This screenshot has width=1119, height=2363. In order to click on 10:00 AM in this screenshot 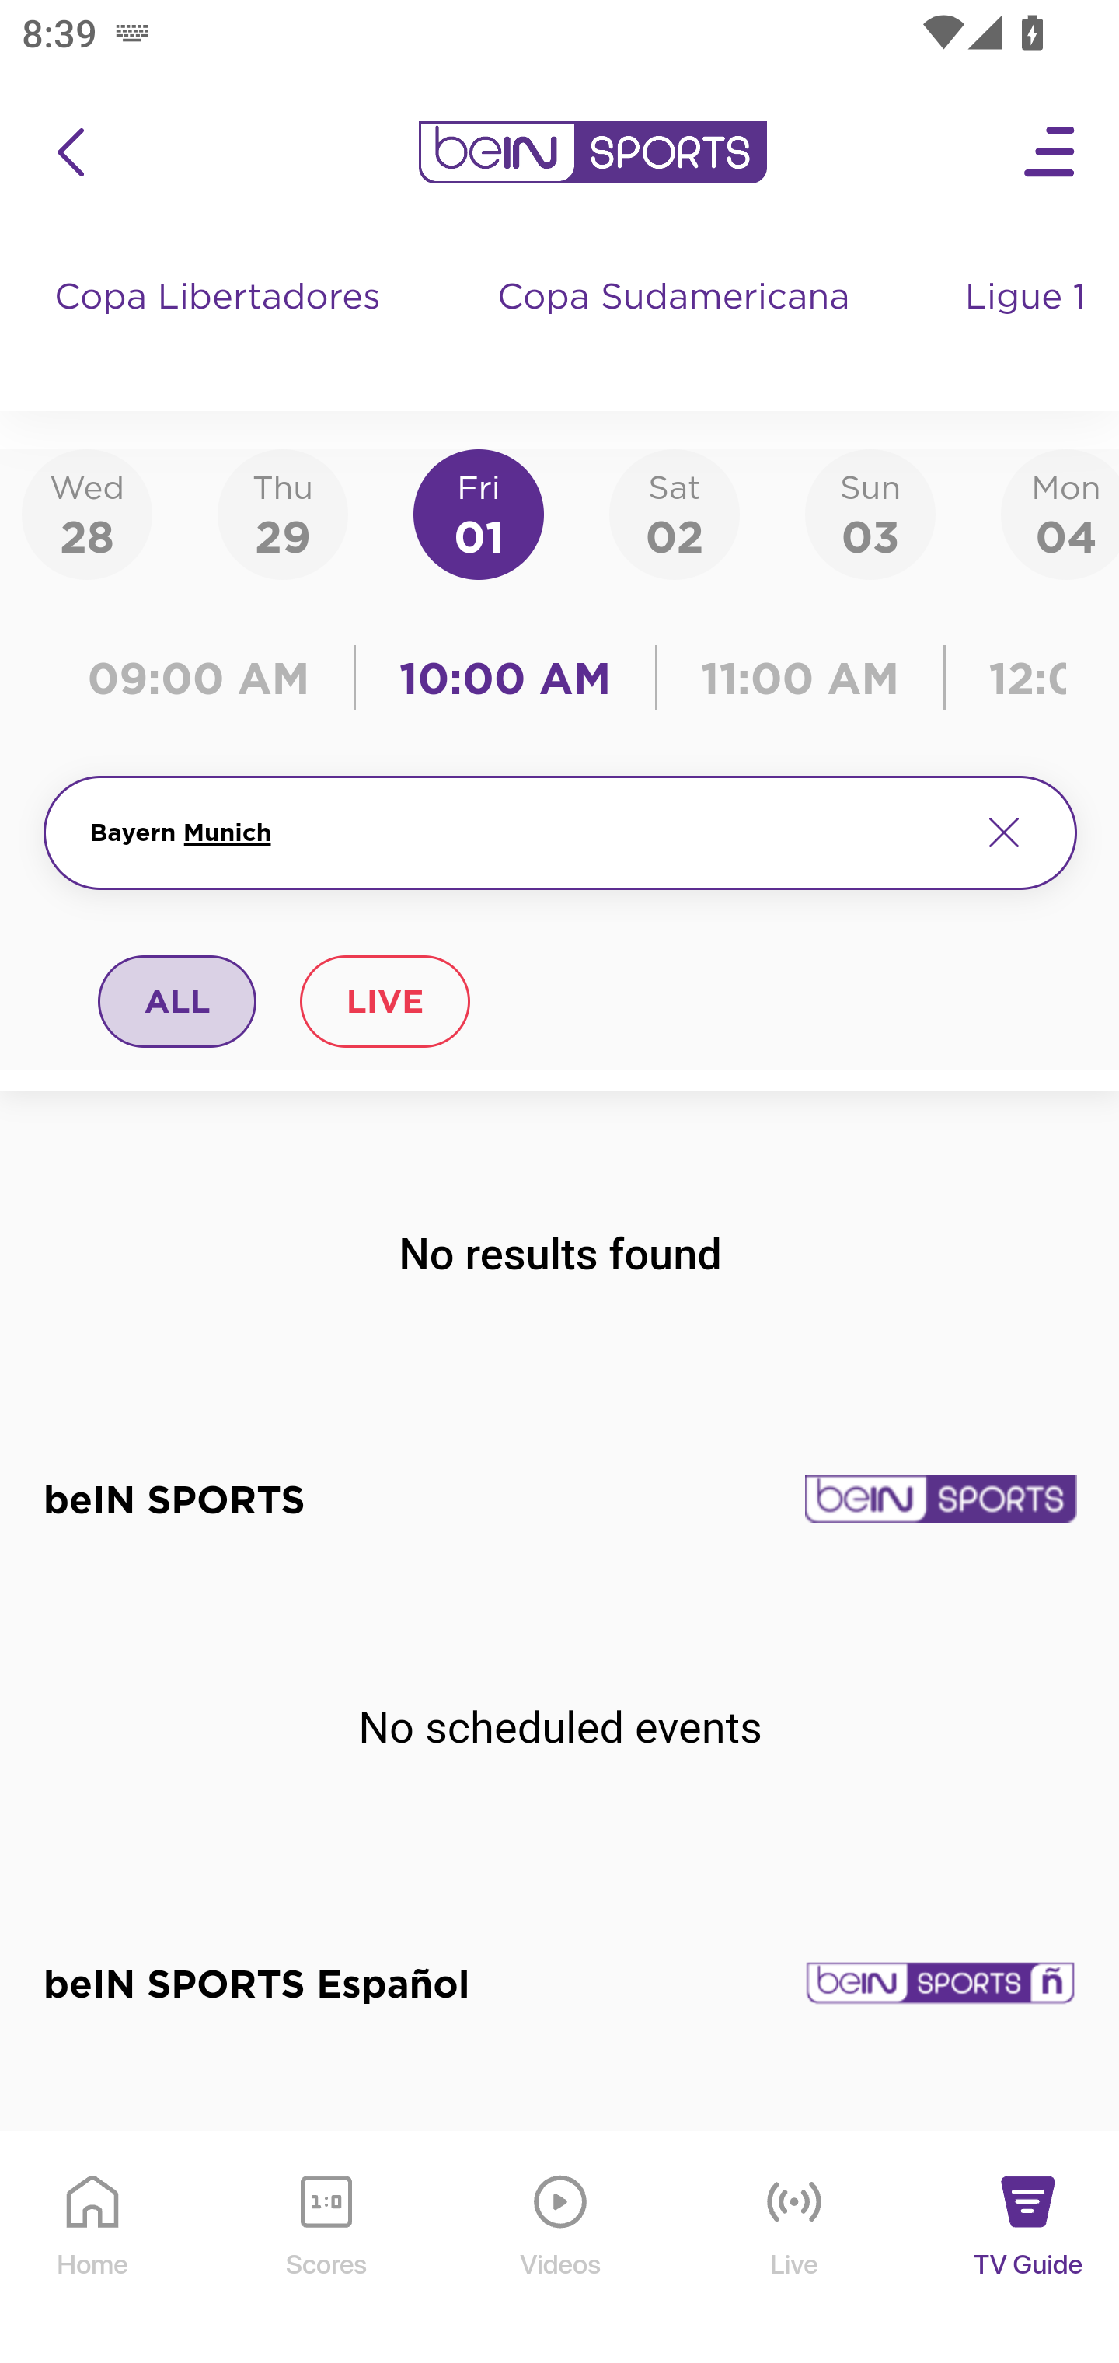, I will do `click(505, 678)`.